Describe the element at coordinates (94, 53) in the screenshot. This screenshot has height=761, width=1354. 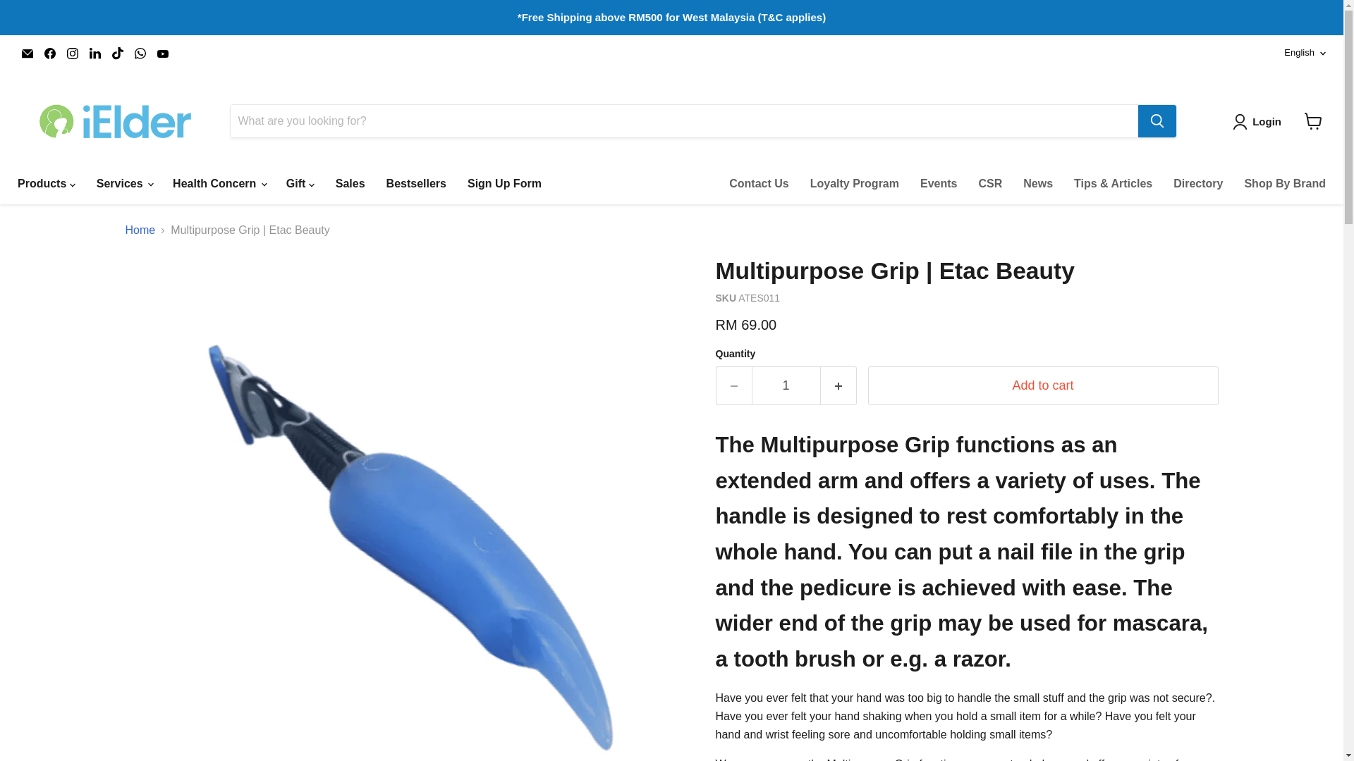
I see `Find us on LinkedIn` at that location.